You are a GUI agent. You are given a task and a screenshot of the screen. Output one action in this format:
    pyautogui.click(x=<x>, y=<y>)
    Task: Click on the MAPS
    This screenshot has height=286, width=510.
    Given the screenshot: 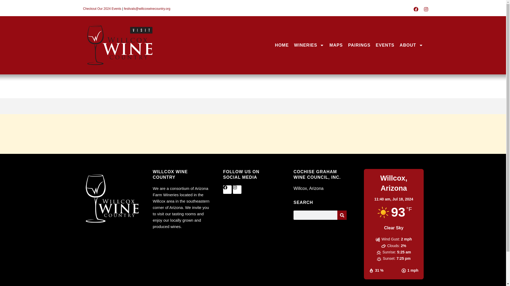 What is the action you would take?
    pyautogui.click(x=336, y=45)
    